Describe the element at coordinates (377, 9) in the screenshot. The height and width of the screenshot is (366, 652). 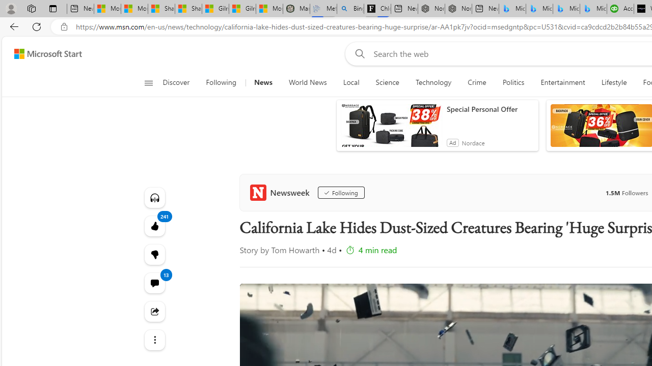
I see `Chloe Sorvino` at that location.